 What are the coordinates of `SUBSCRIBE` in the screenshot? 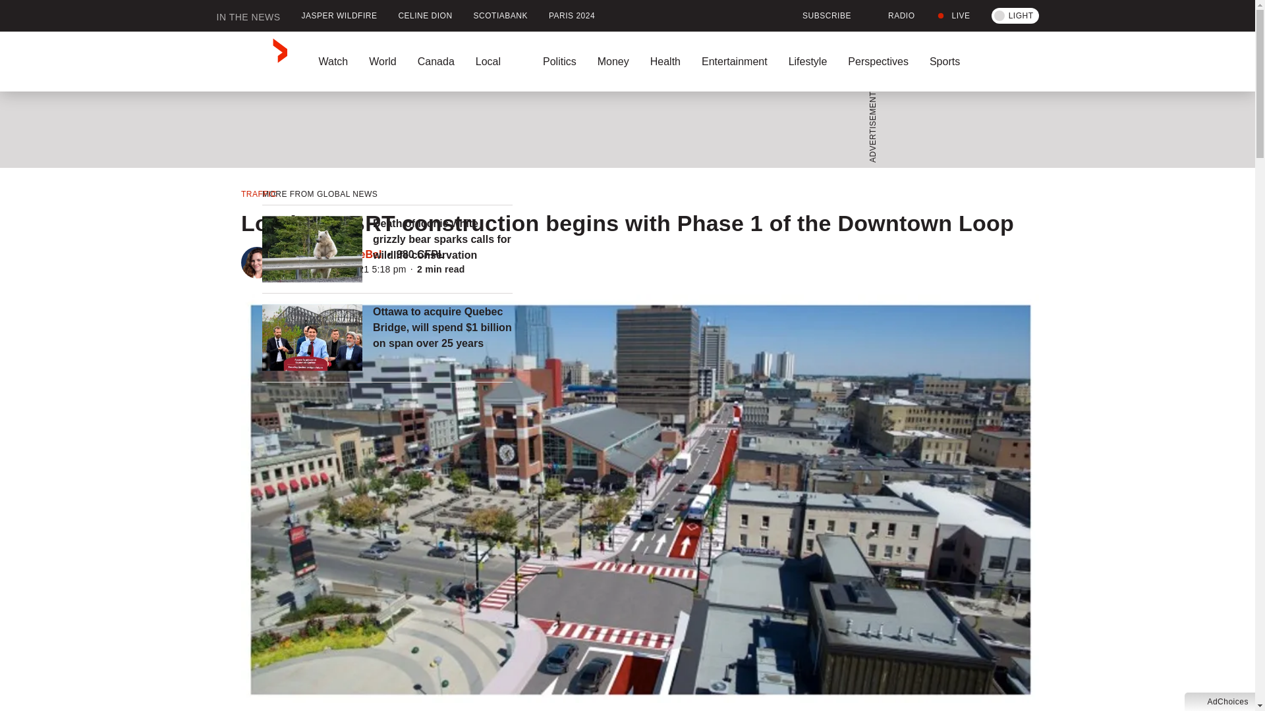 It's located at (818, 16).